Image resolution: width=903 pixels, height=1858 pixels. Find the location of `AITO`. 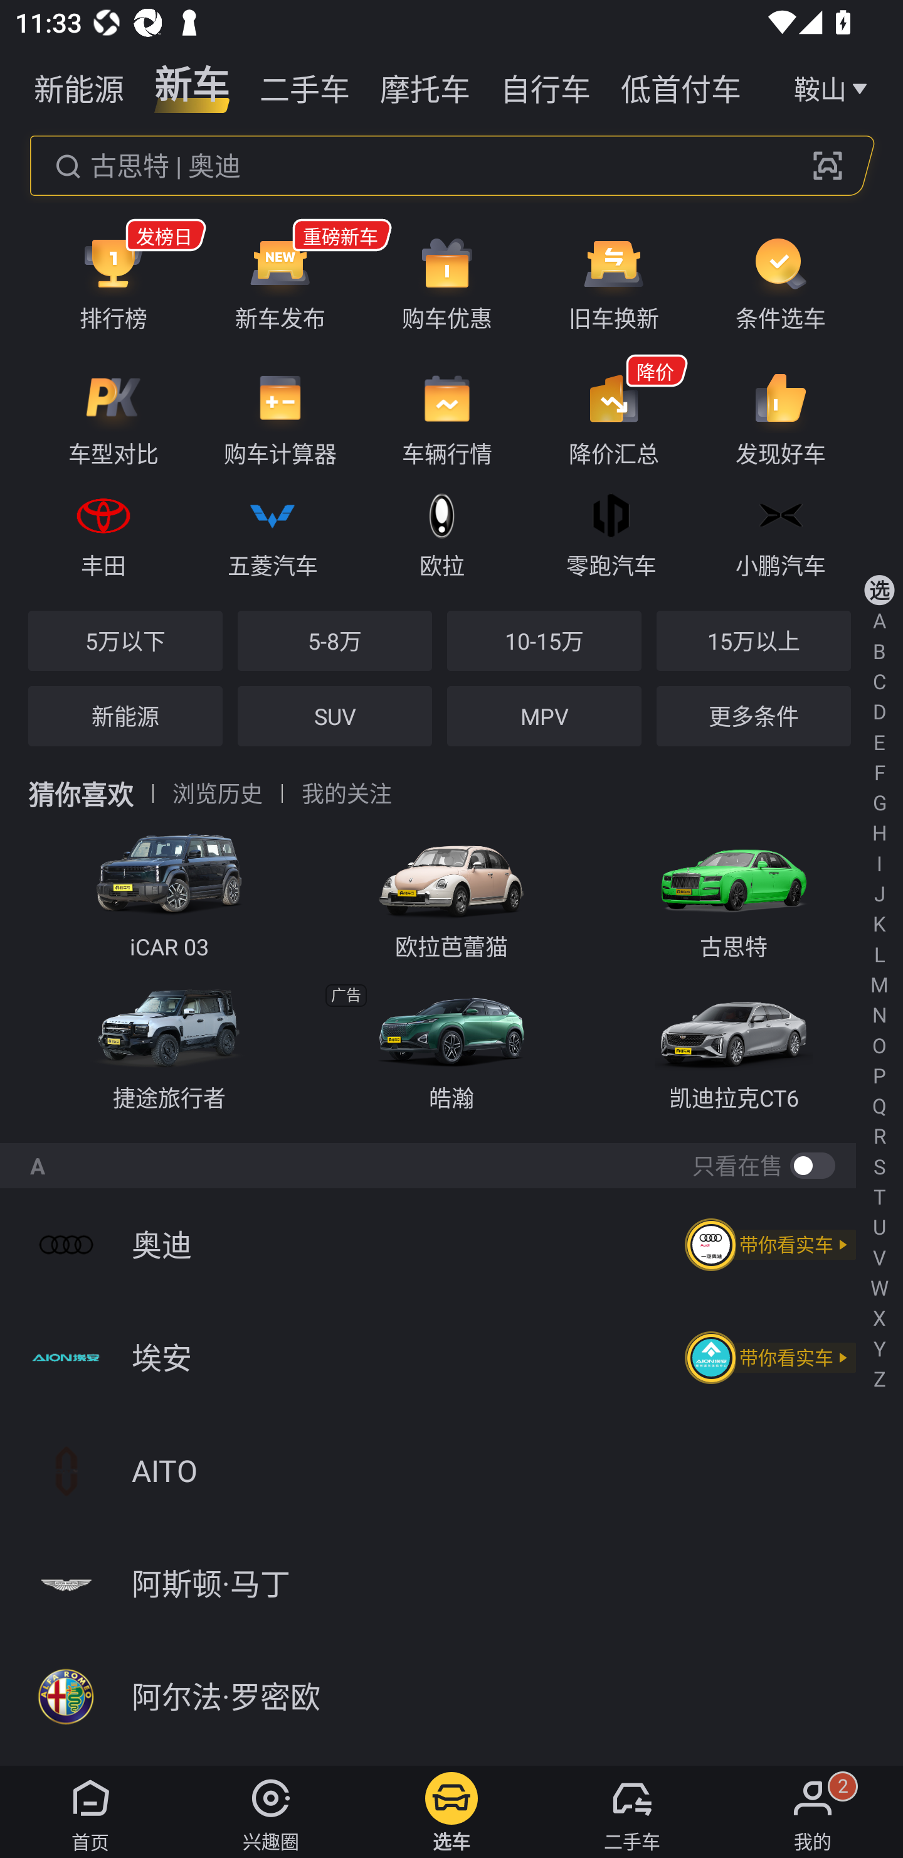

AITO is located at coordinates (451, 1470).